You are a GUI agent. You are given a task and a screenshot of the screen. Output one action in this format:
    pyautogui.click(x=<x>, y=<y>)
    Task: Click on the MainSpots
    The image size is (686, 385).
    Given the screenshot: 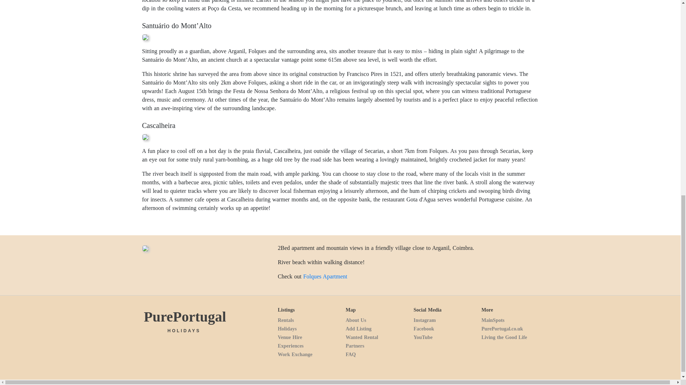 What is the action you would take?
    pyautogui.click(x=493, y=320)
    